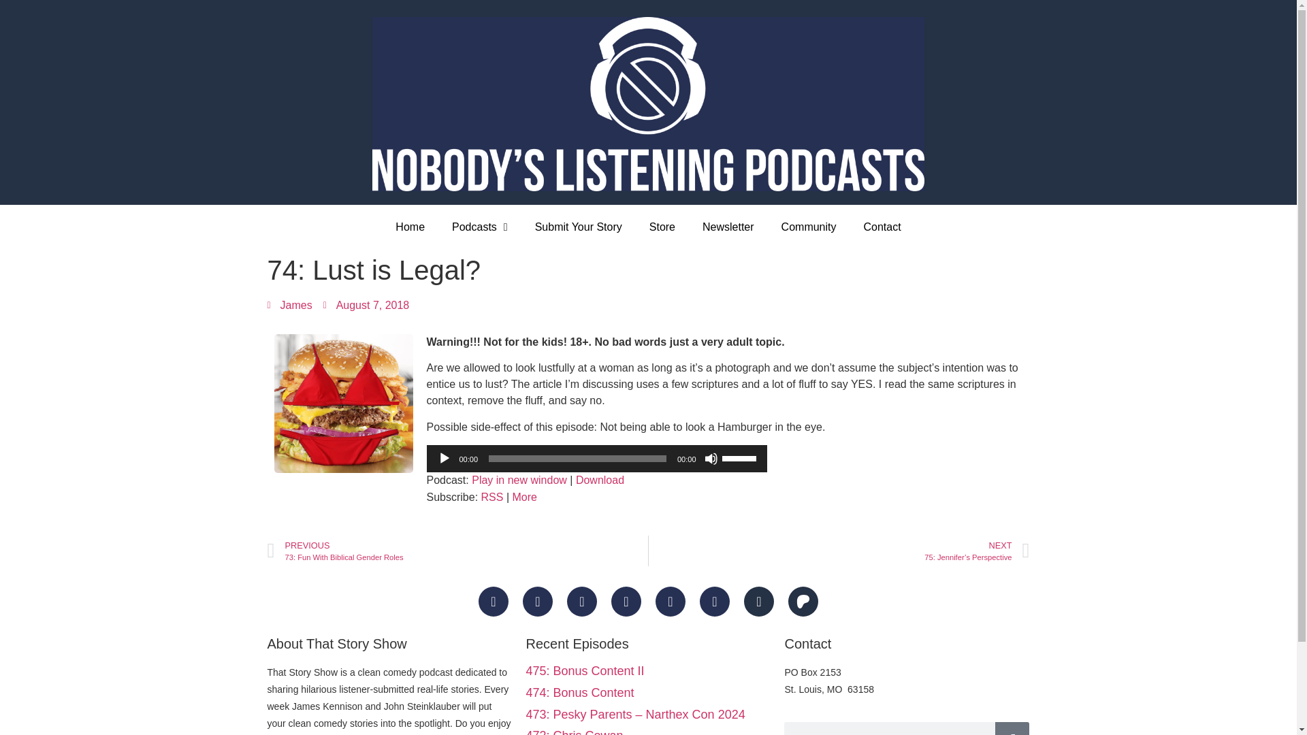 Image resolution: width=1307 pixels, height=735 pixels. I want to click on Community, so click(809, 227).